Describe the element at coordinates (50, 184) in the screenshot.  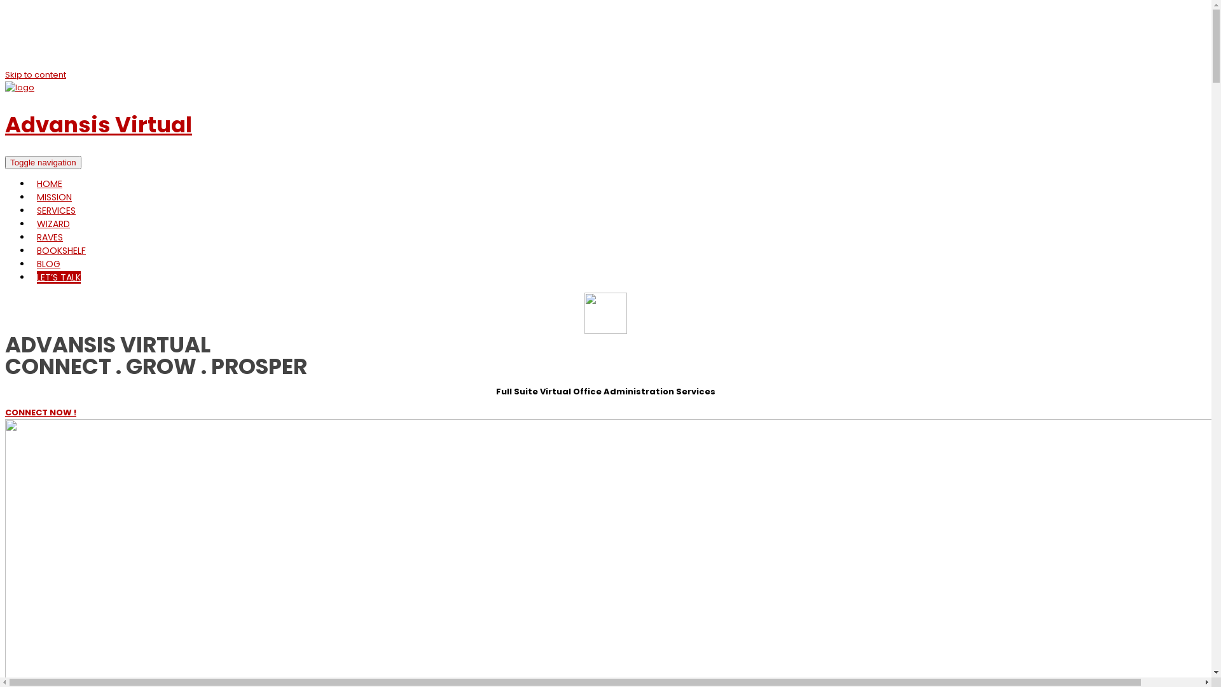
I see `HOME` at that location.